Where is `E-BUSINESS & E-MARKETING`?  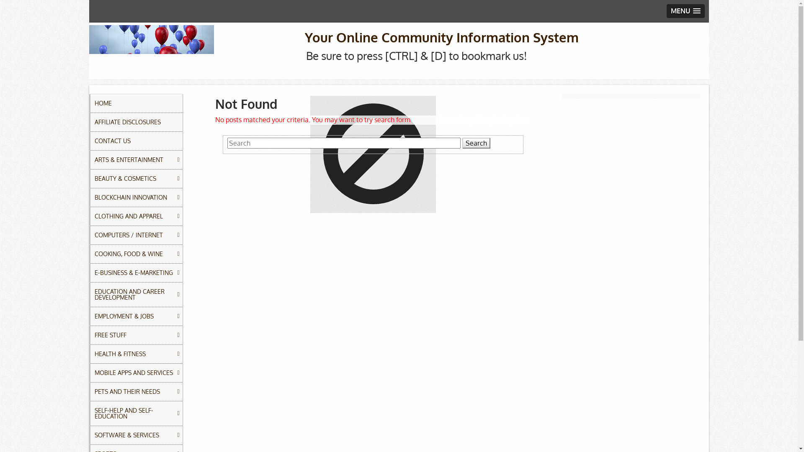
E-BUSINESS & E-MARKETING is located at coordinates (136, 273).